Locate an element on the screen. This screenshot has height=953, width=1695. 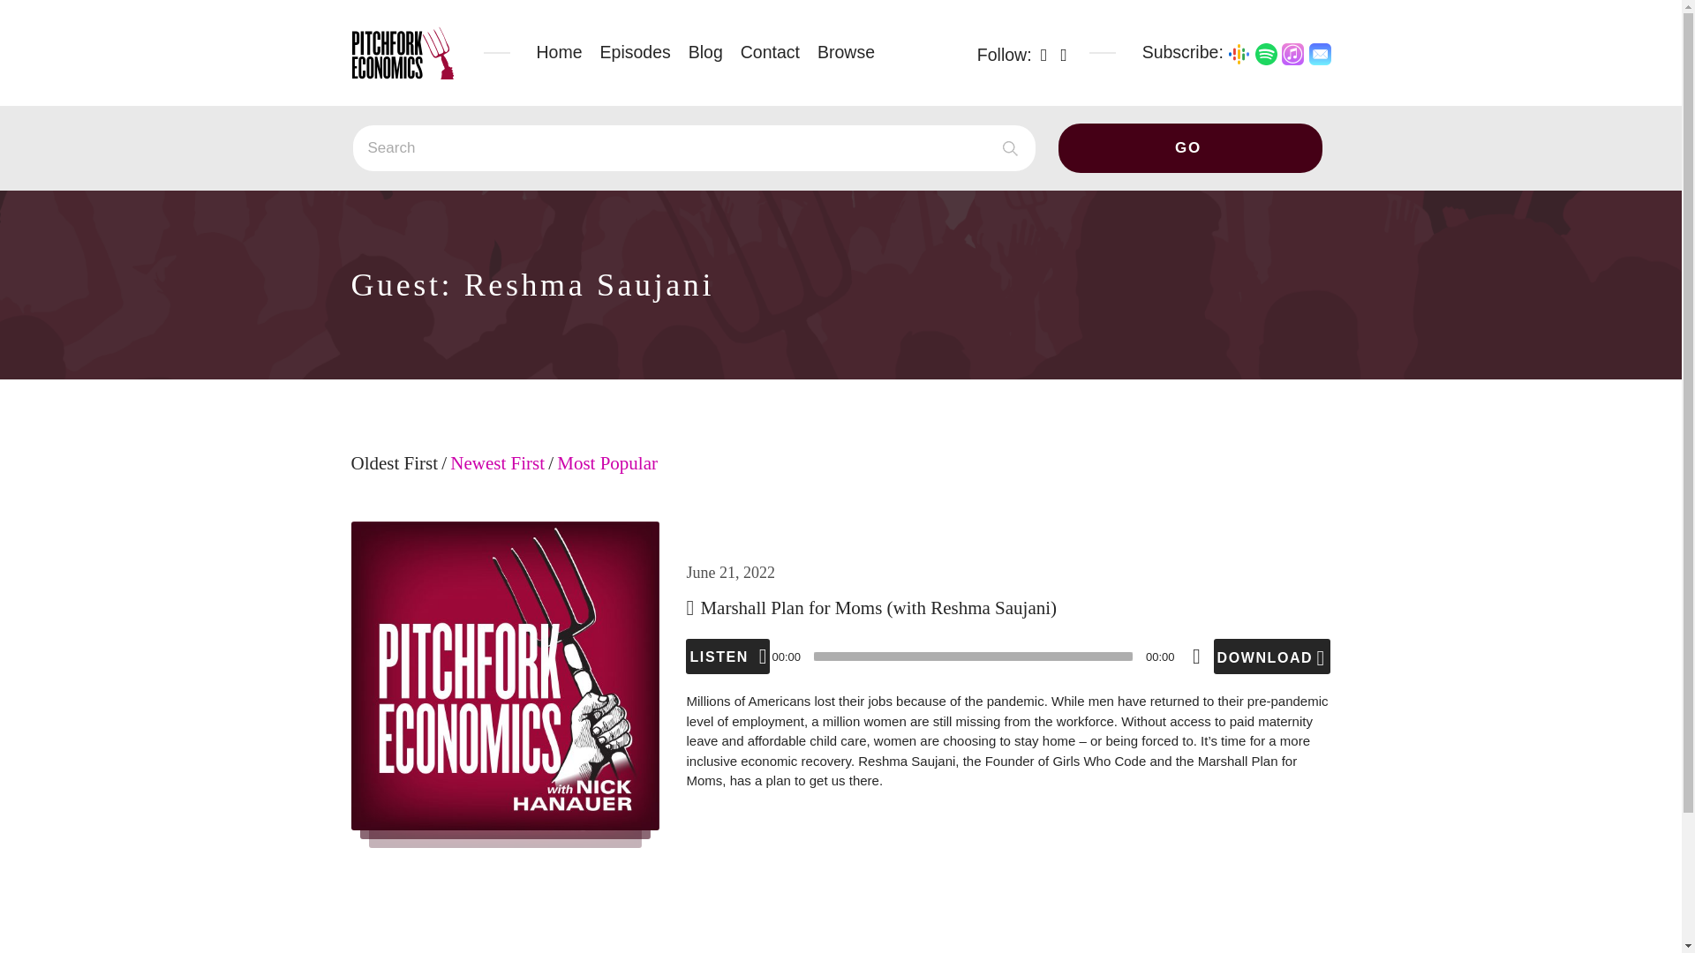
Browse is located at coordinates (846, 52).